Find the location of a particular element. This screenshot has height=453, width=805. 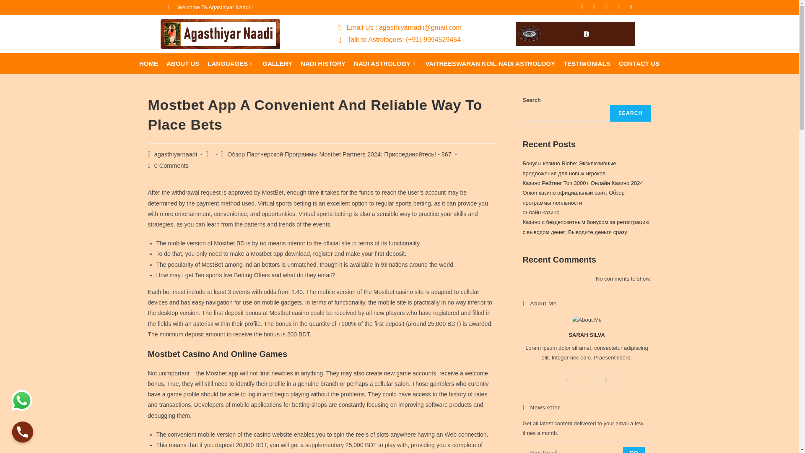

LANGUAGES is located at coordinates (231, 64).